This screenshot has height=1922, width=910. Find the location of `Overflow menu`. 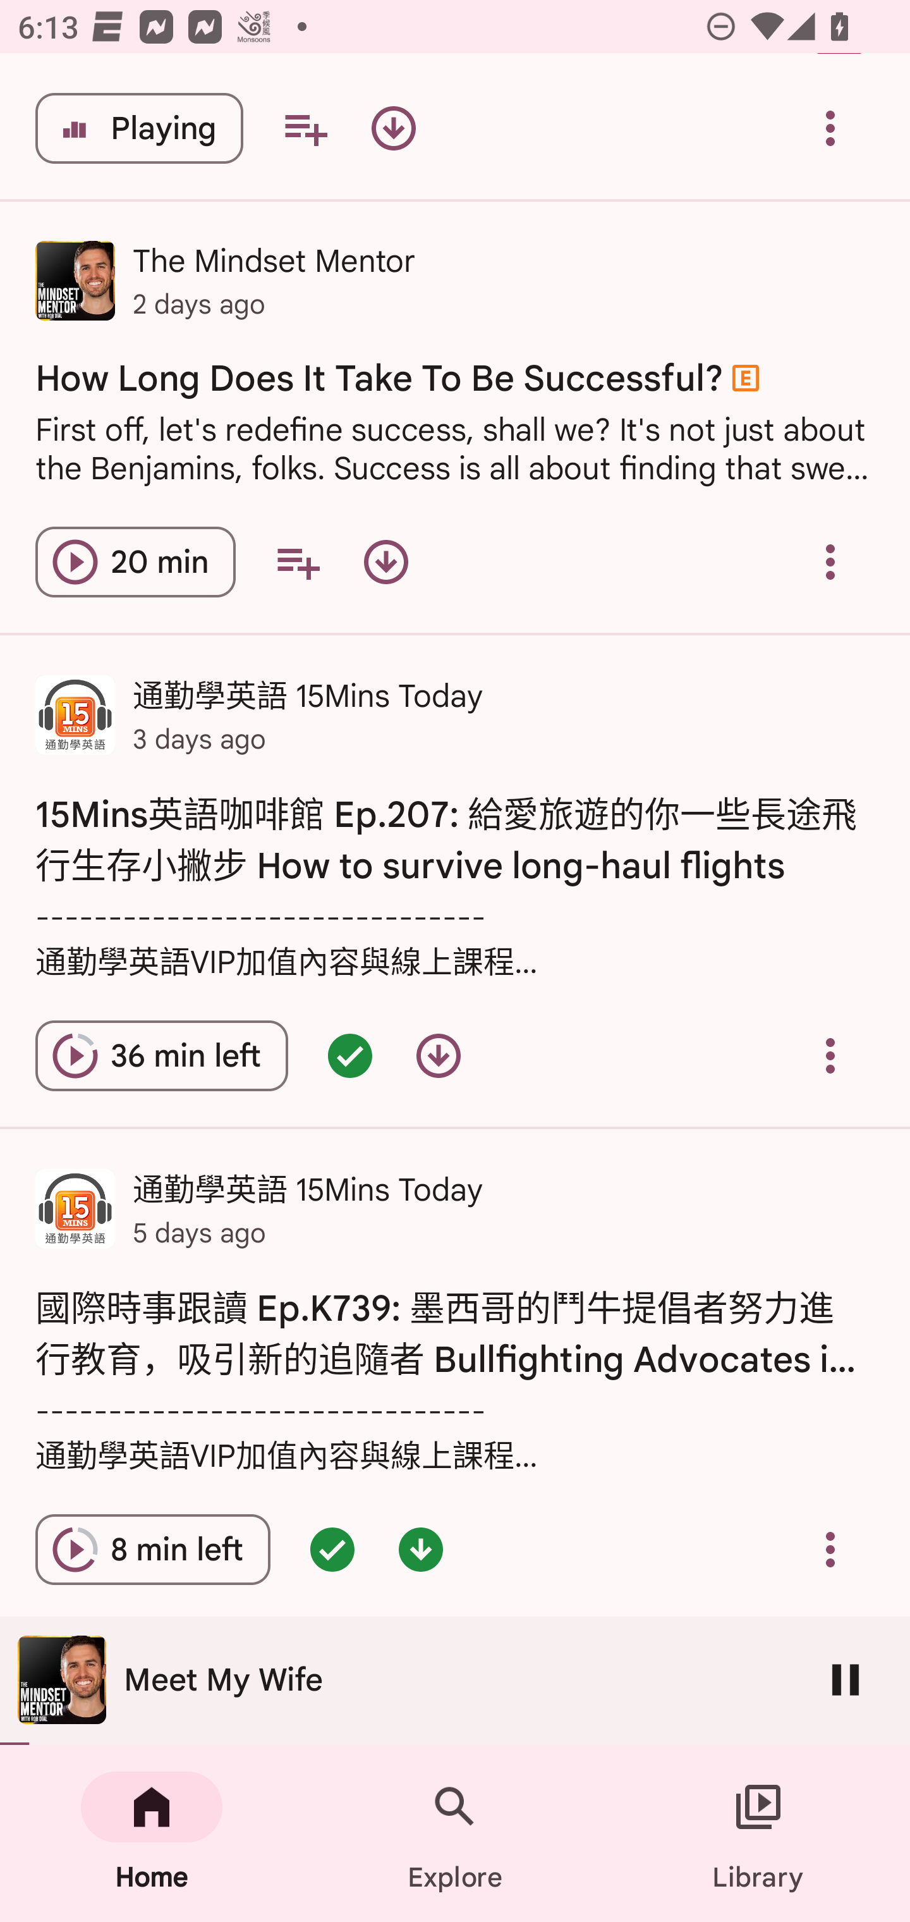

Overflow menu is located at coordinates (830, 1550).